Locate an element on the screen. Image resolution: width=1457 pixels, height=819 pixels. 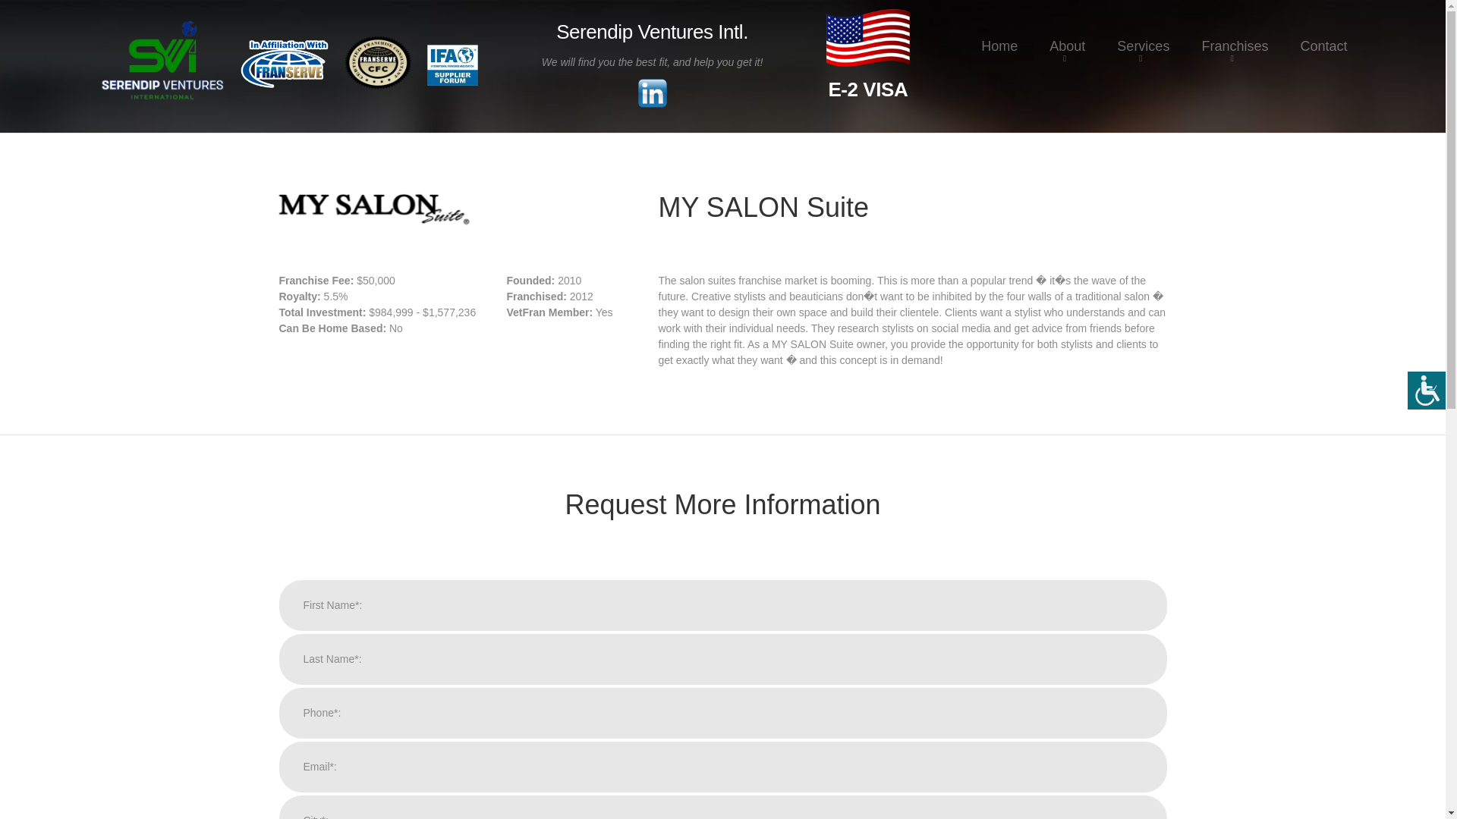
Home is located at coordinates (999, 36).